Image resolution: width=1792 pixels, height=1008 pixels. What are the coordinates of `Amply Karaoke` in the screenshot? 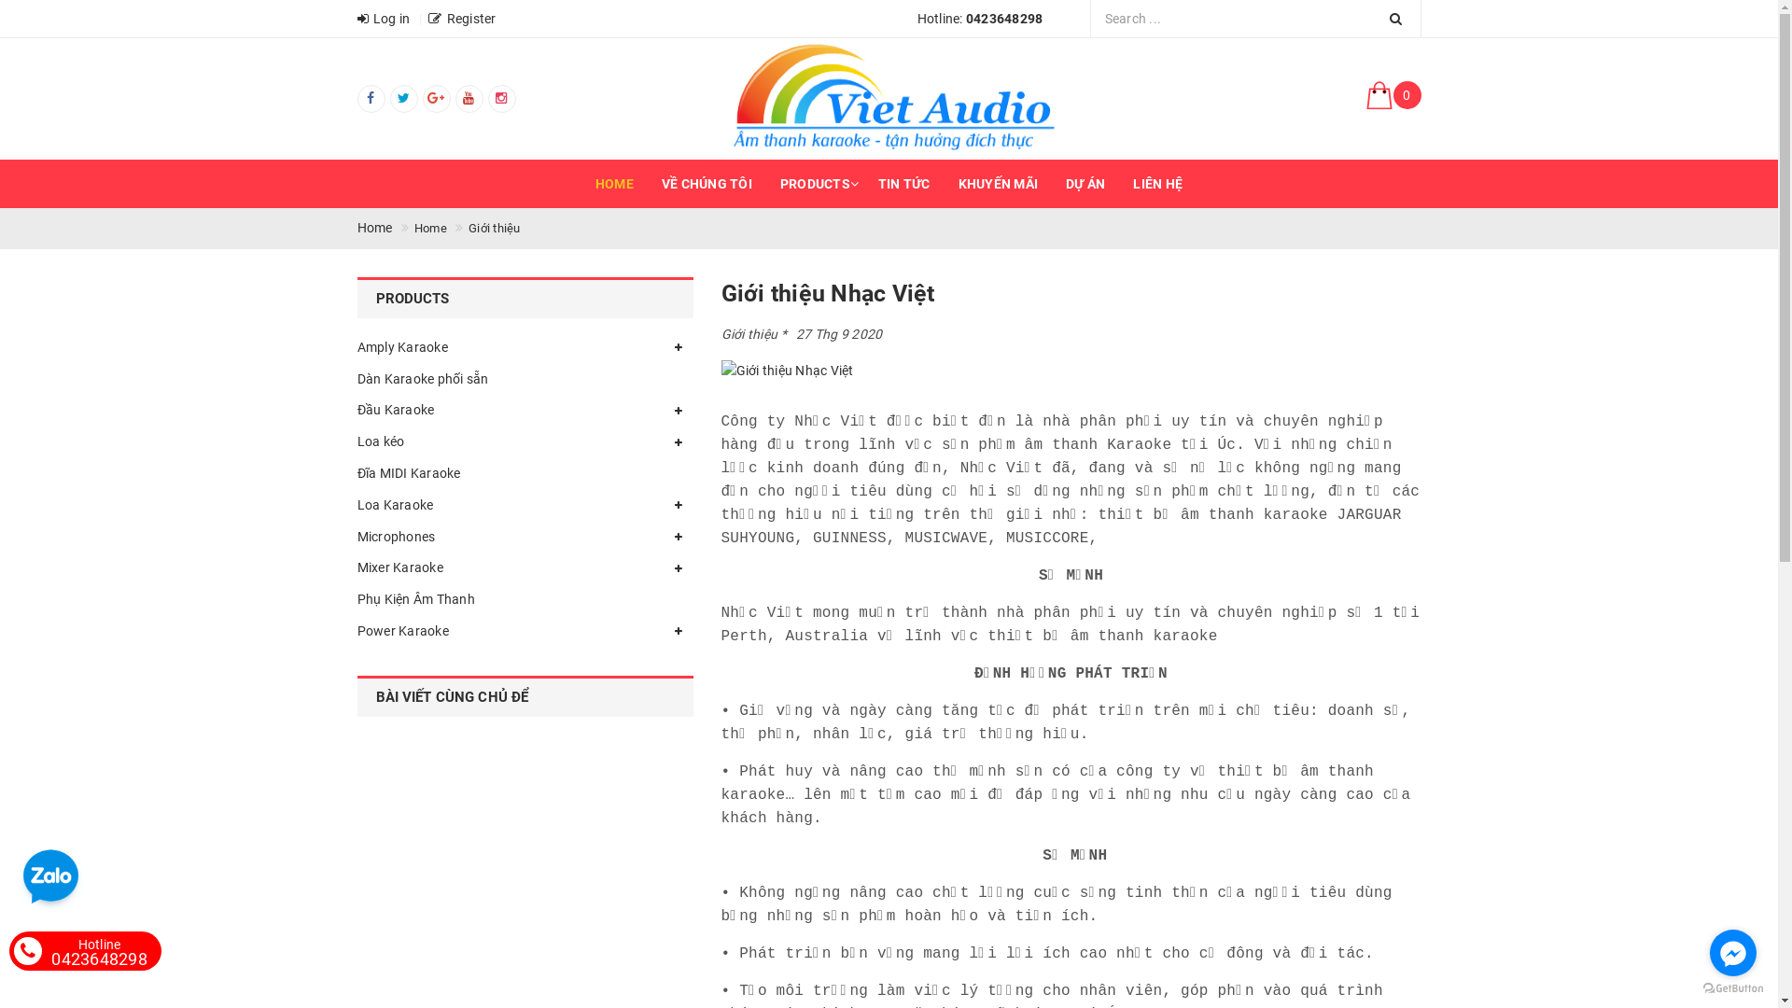 It's located at (525, 348).